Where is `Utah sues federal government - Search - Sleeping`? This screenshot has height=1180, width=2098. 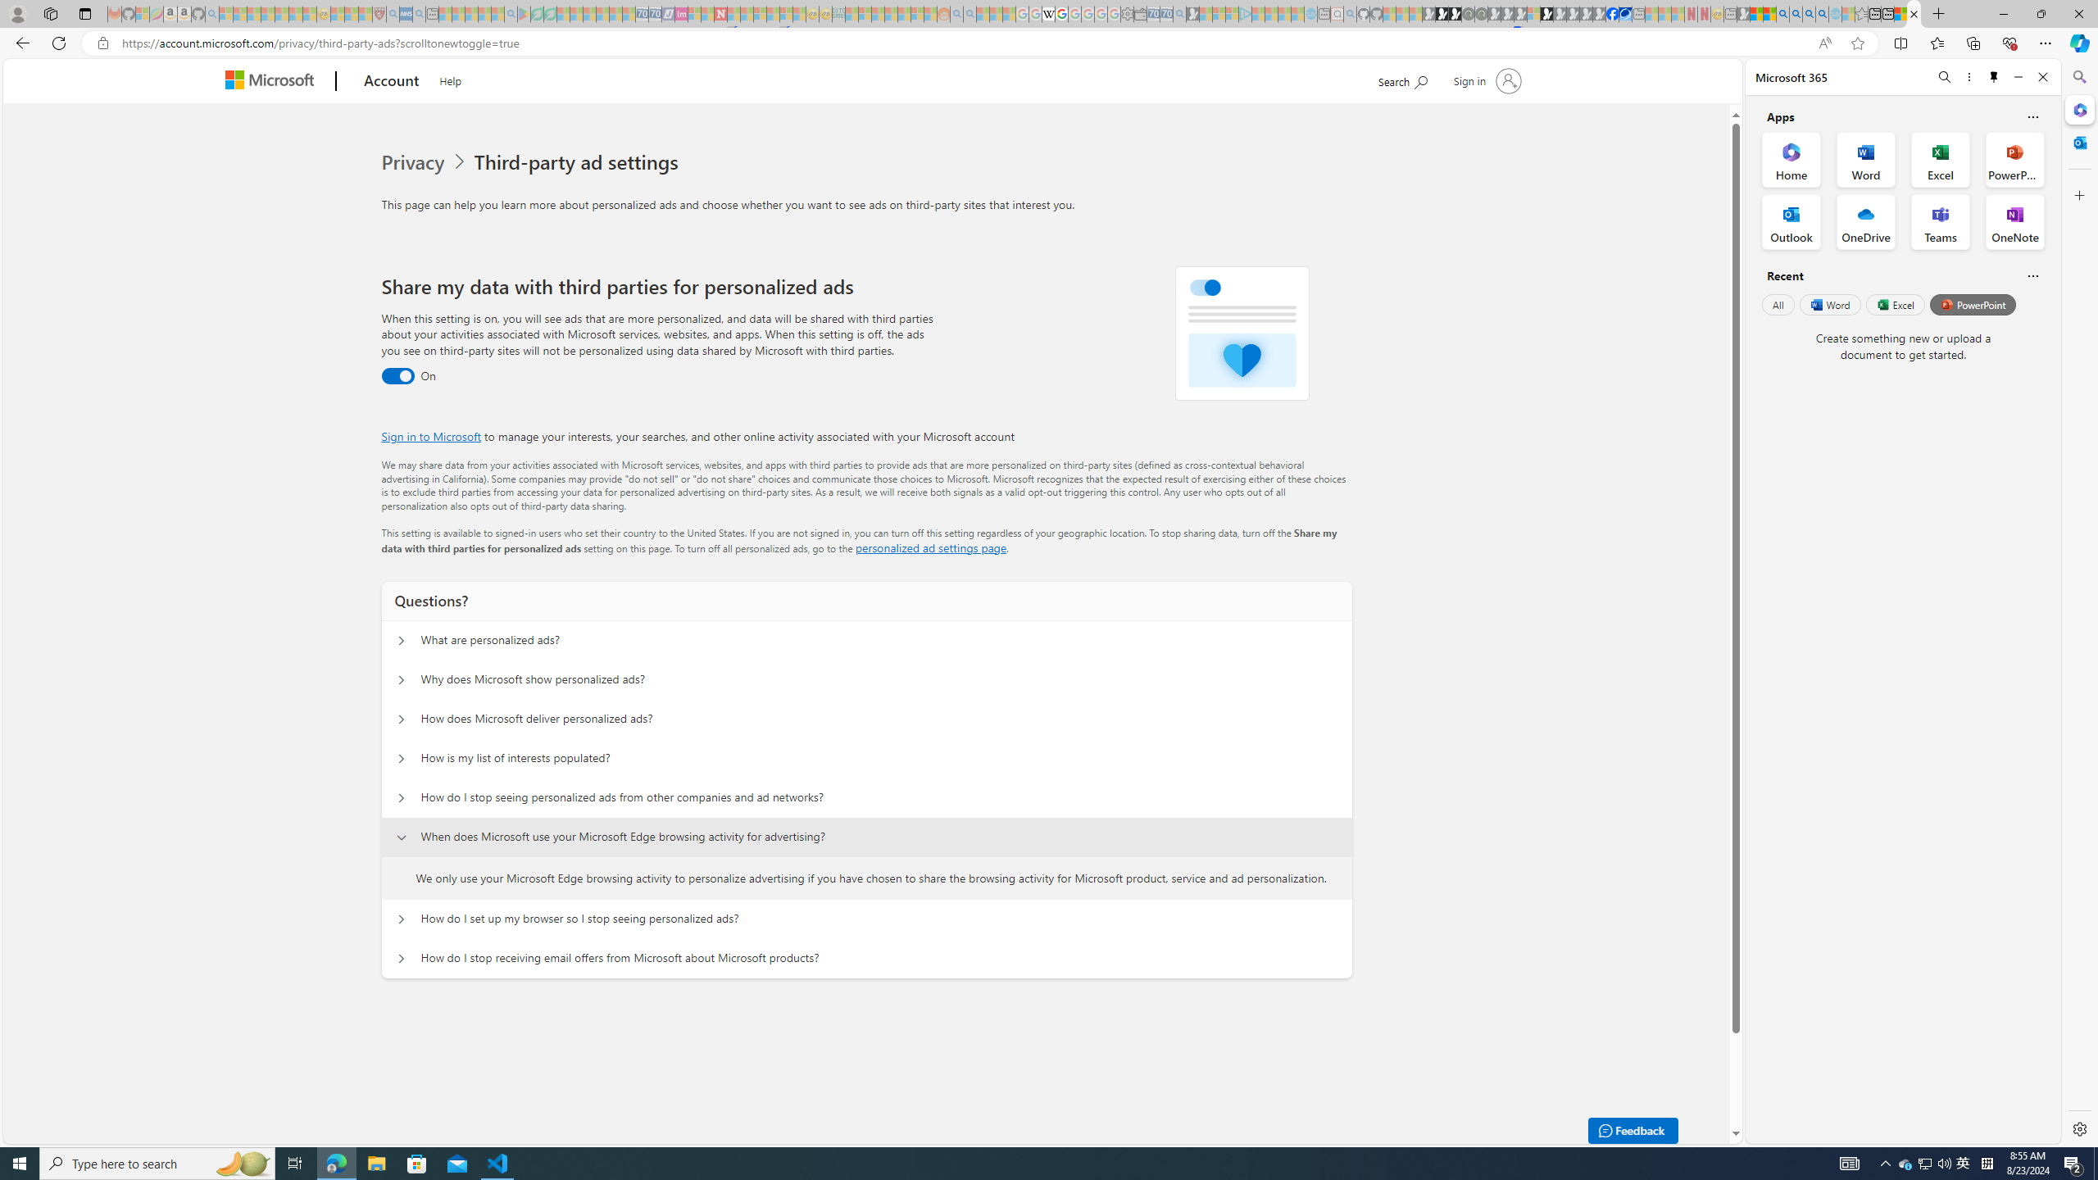
Utah sues federal government - Search - Sleeping is located at coordinates (970, 14).